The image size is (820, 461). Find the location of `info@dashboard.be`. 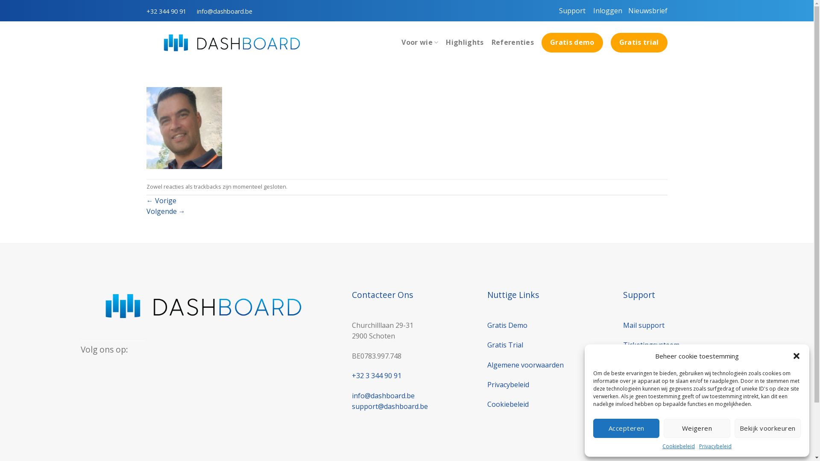

info@dashboard.be is located at coordinates (228, 11).